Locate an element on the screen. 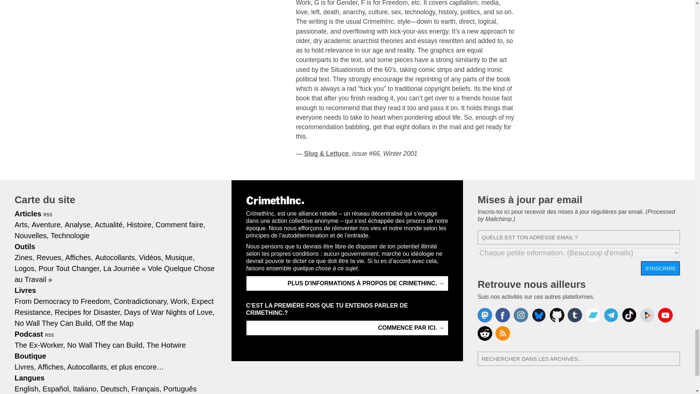 The height and width of the screenshot is (394, 700). Arts is located at coordinates (22, 225).